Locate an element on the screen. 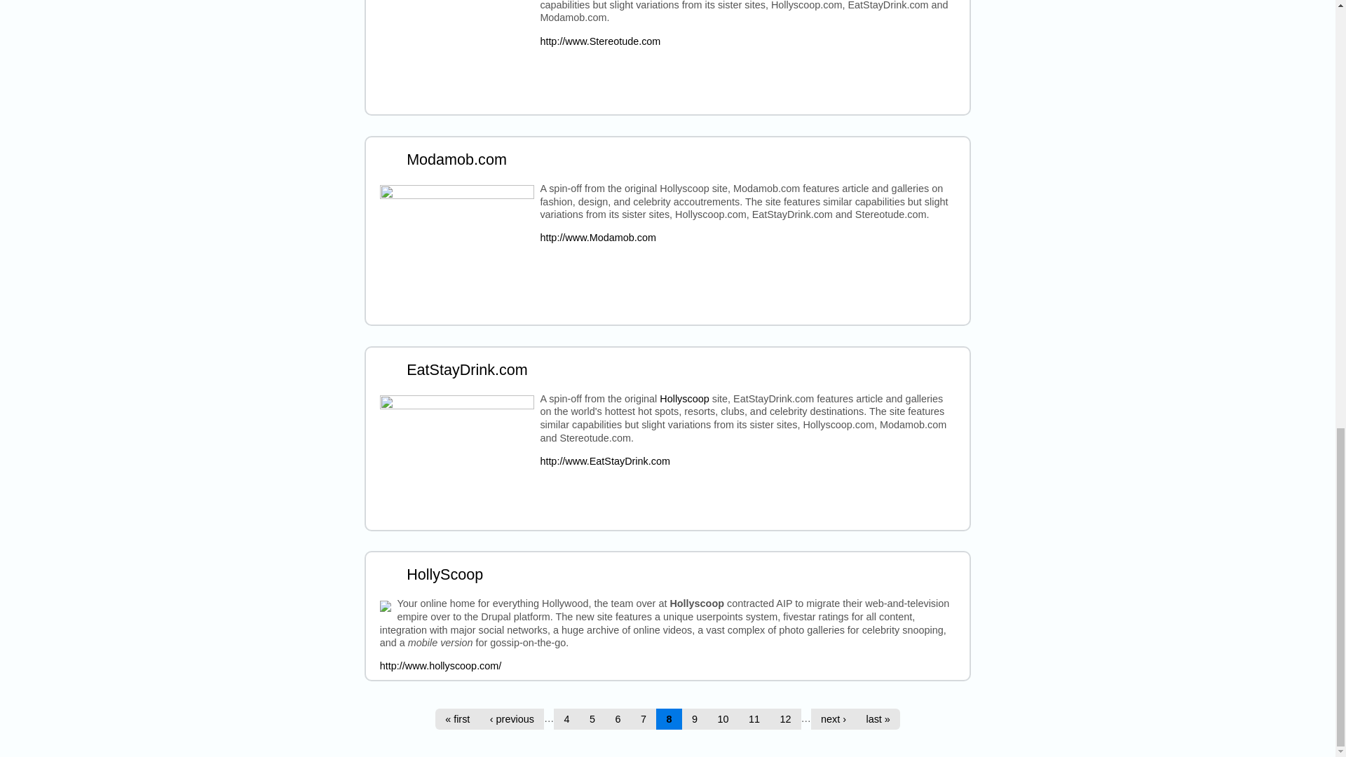 Image resolution: width=1346 pixels, height=757 pixels. Go to page 6 is located at coordinates (618, 719).